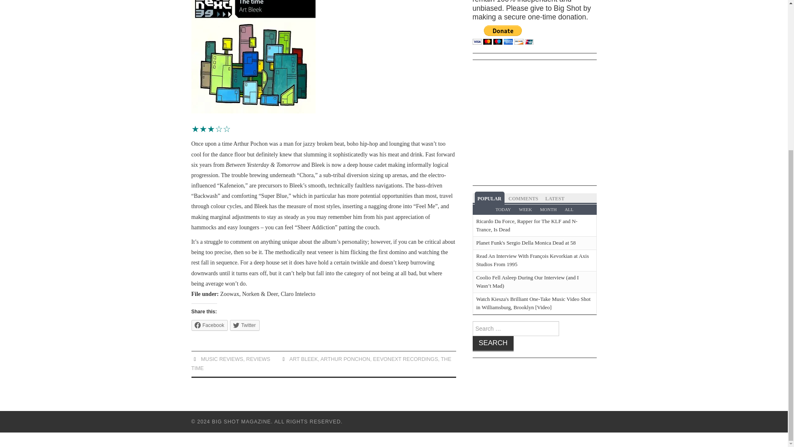 The image size is (794, 447). Describe the element at coordinates (345, 359) in the screenshot. I see `ARTHUR PONCHON` at that location.